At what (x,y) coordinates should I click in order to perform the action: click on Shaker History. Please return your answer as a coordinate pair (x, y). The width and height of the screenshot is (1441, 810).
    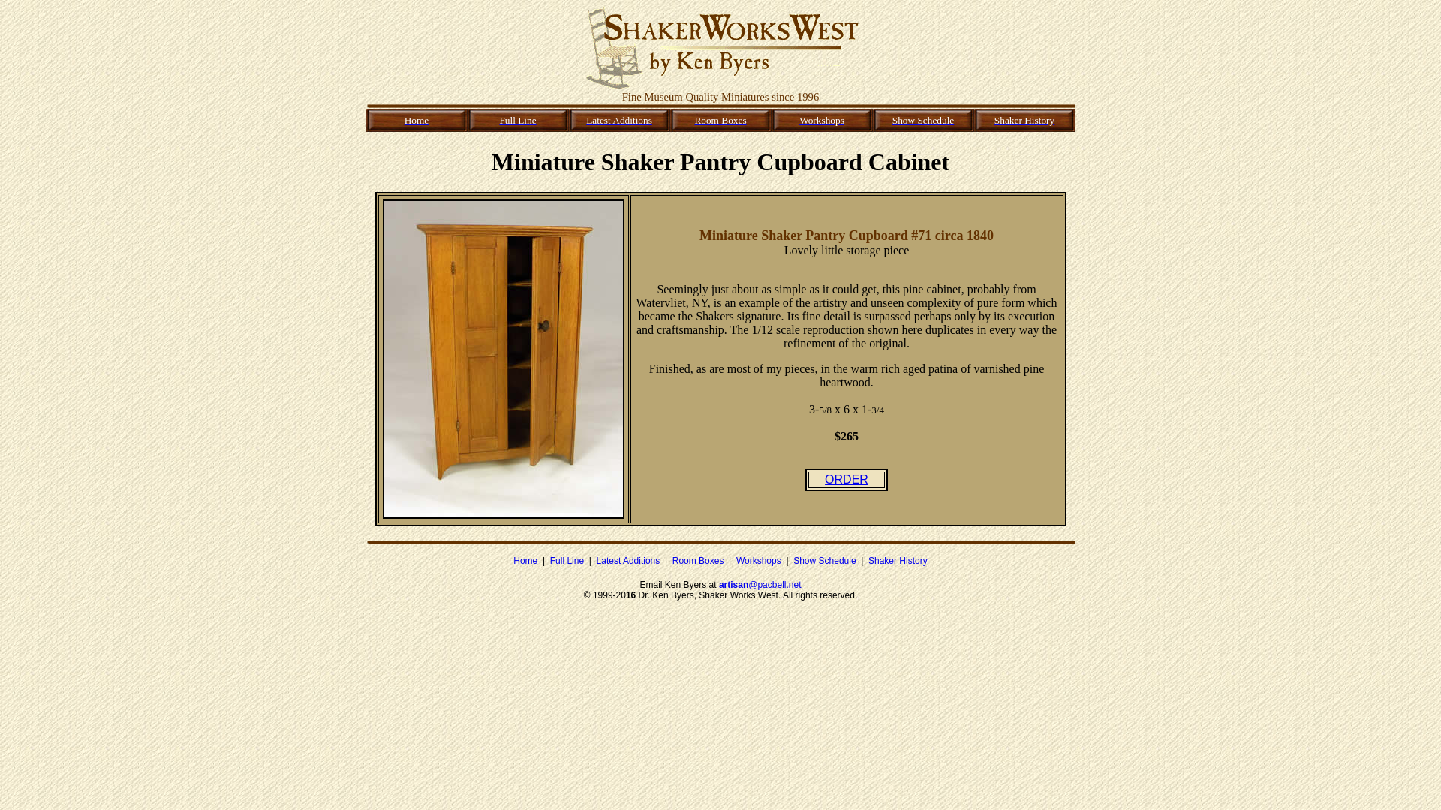
    Looking at the image, I should click on (898, 560).